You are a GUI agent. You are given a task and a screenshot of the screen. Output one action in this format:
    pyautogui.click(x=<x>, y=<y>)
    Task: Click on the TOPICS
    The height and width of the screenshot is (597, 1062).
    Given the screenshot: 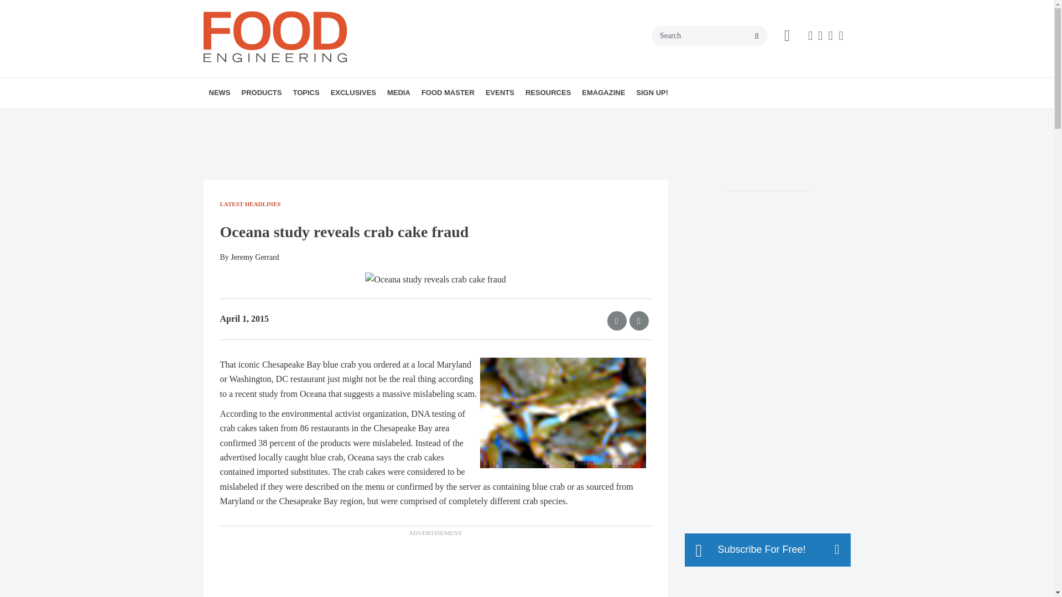 What is the action you would take?
    pyautogui.click(x=305, y=93)
    